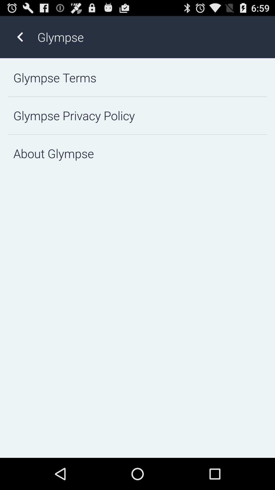 The image size is (275, 490). I want to click on swipe to glympse privacy policy icon, so click(137, 115).